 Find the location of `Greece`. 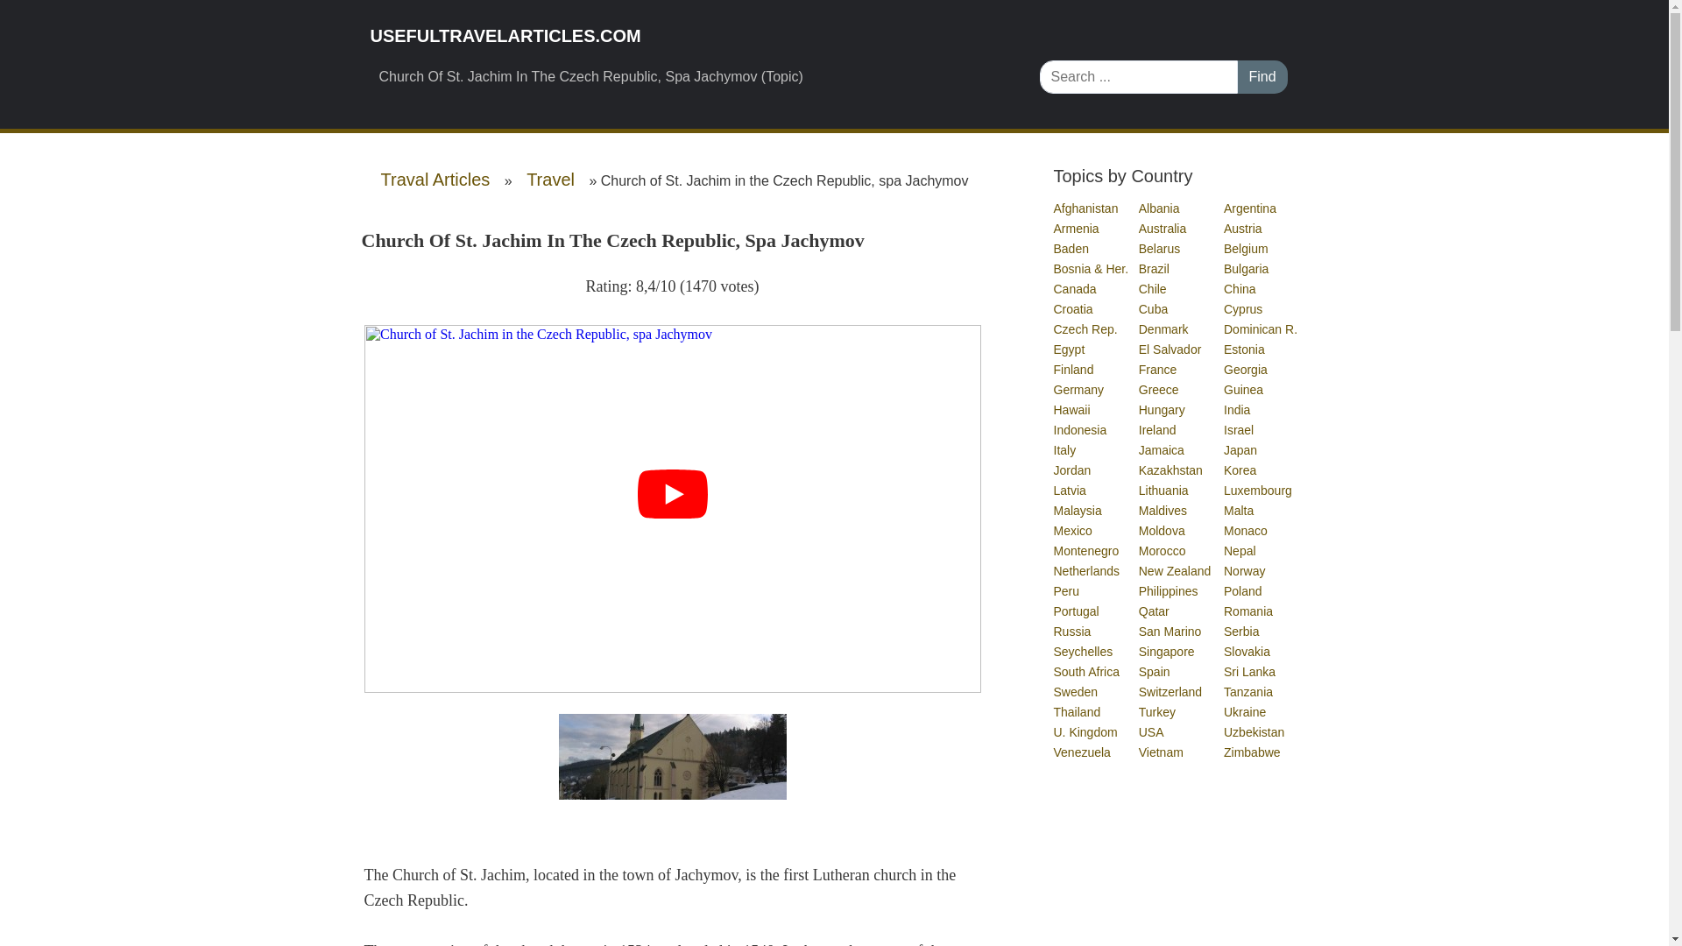

Greece is located at coordinates (1159, 389).